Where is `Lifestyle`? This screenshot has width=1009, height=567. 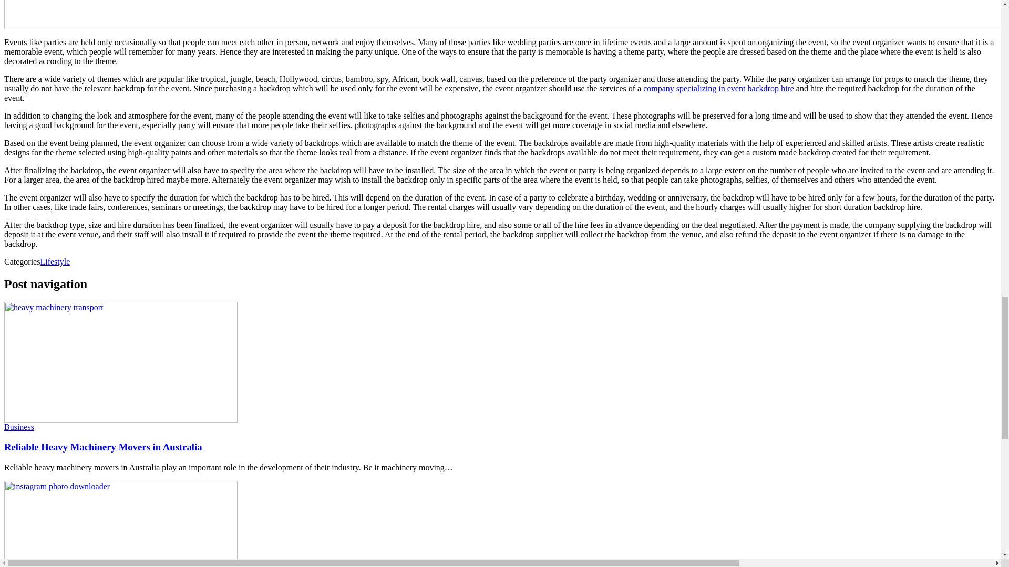
Lifestyle is located at coordinates (55, 261).